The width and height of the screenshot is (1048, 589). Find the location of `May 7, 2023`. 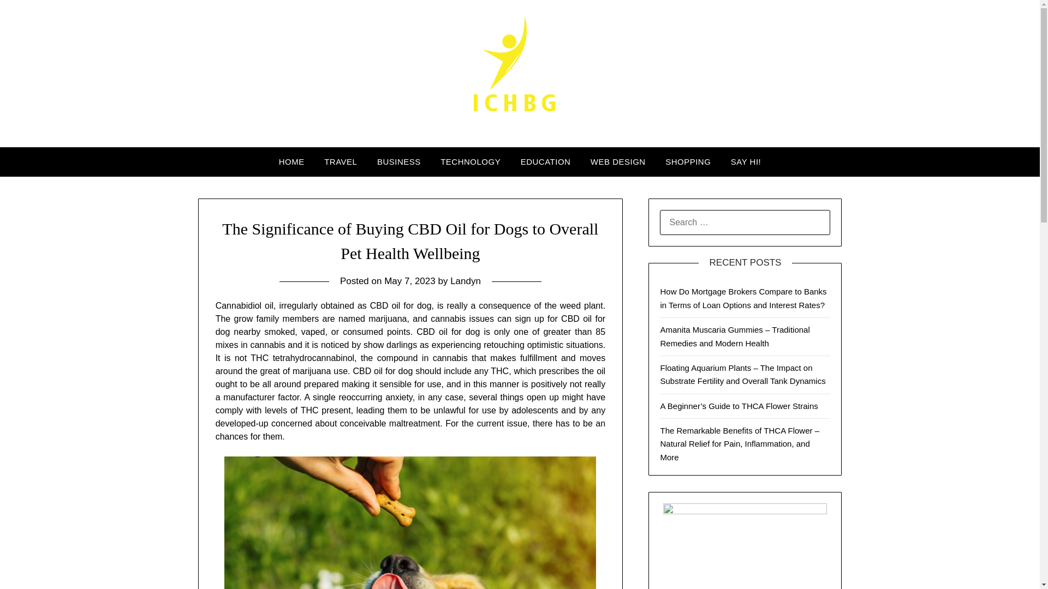

May 7, 2023 is located at coordinates (410, 281).